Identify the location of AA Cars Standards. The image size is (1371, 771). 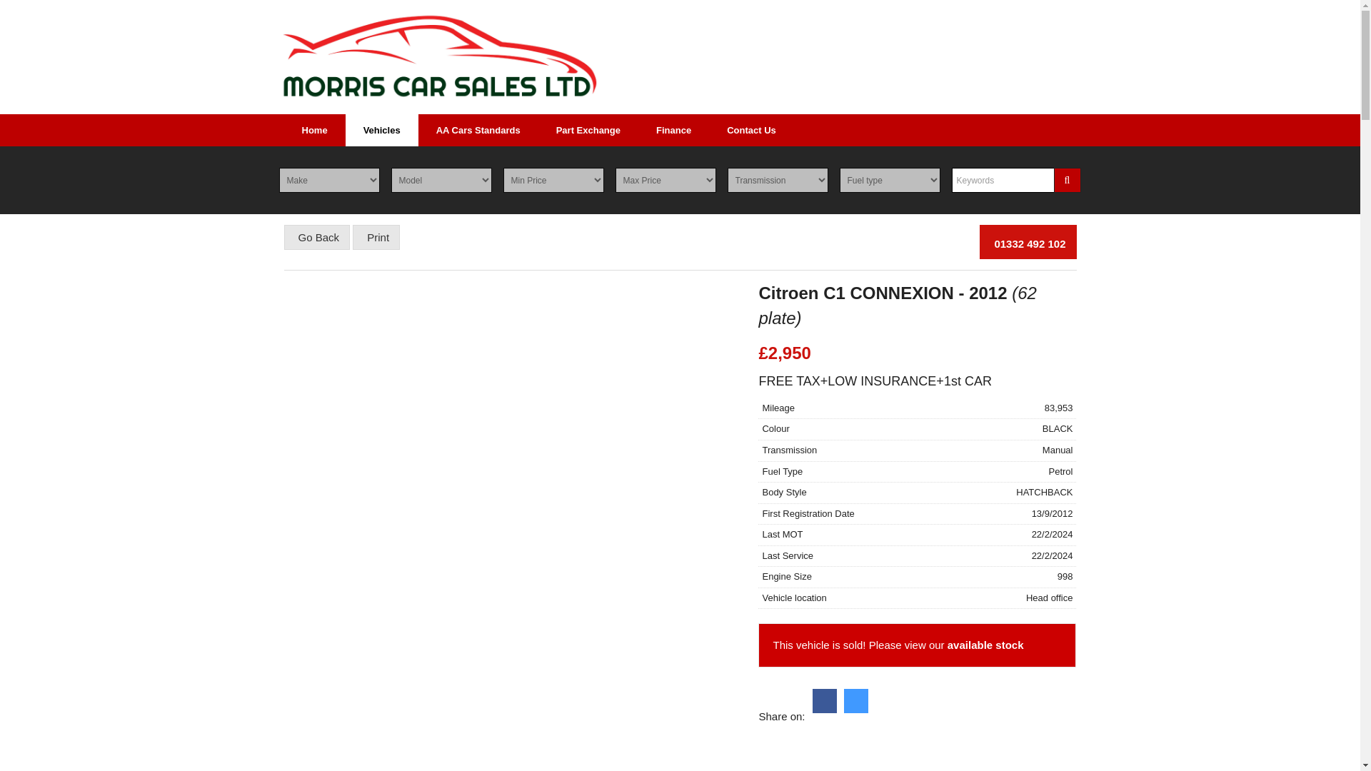
(478, 130).